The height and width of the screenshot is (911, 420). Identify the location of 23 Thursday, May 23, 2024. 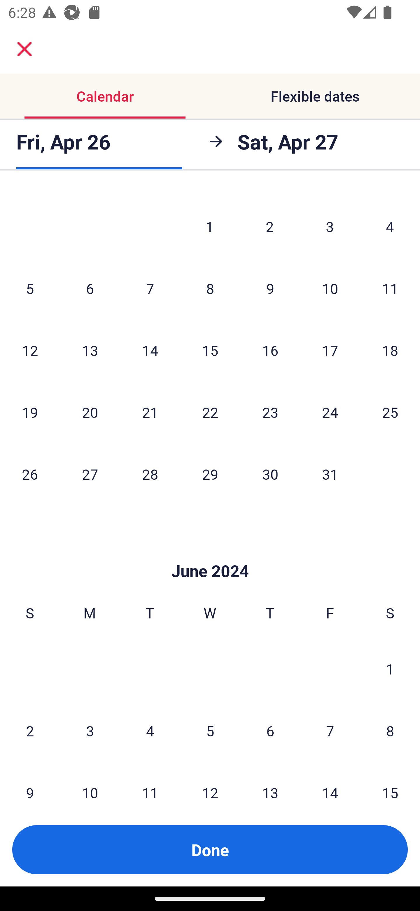
(270, 412).